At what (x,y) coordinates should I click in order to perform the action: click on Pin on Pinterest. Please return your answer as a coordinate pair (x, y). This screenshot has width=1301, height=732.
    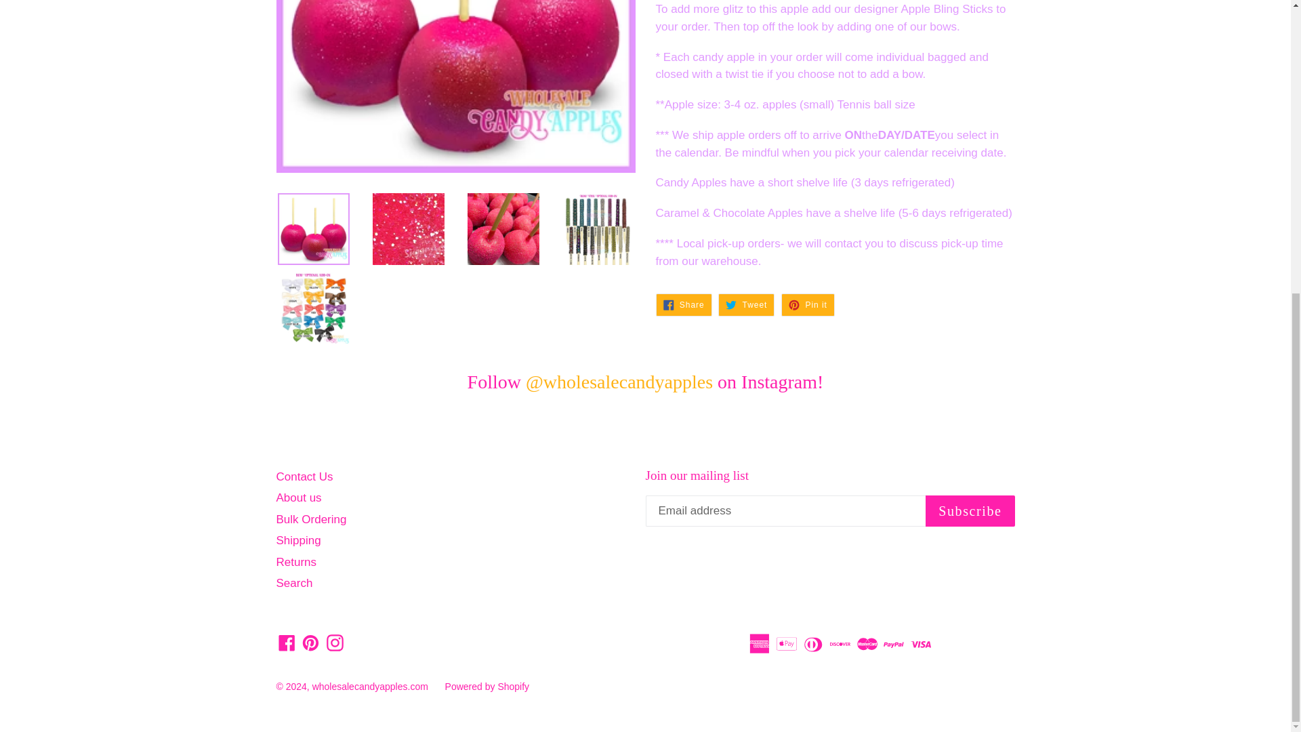
    Looking at the image, I should click on (310, 643).